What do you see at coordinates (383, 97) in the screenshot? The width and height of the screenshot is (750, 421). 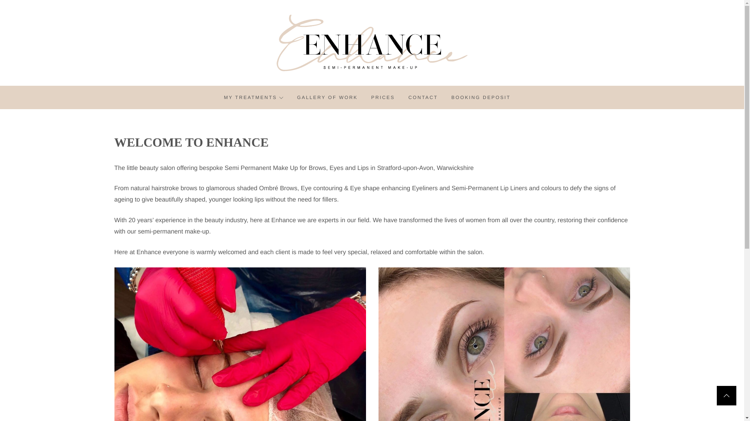 I see `PRICES` at bounding box center [383, 97].